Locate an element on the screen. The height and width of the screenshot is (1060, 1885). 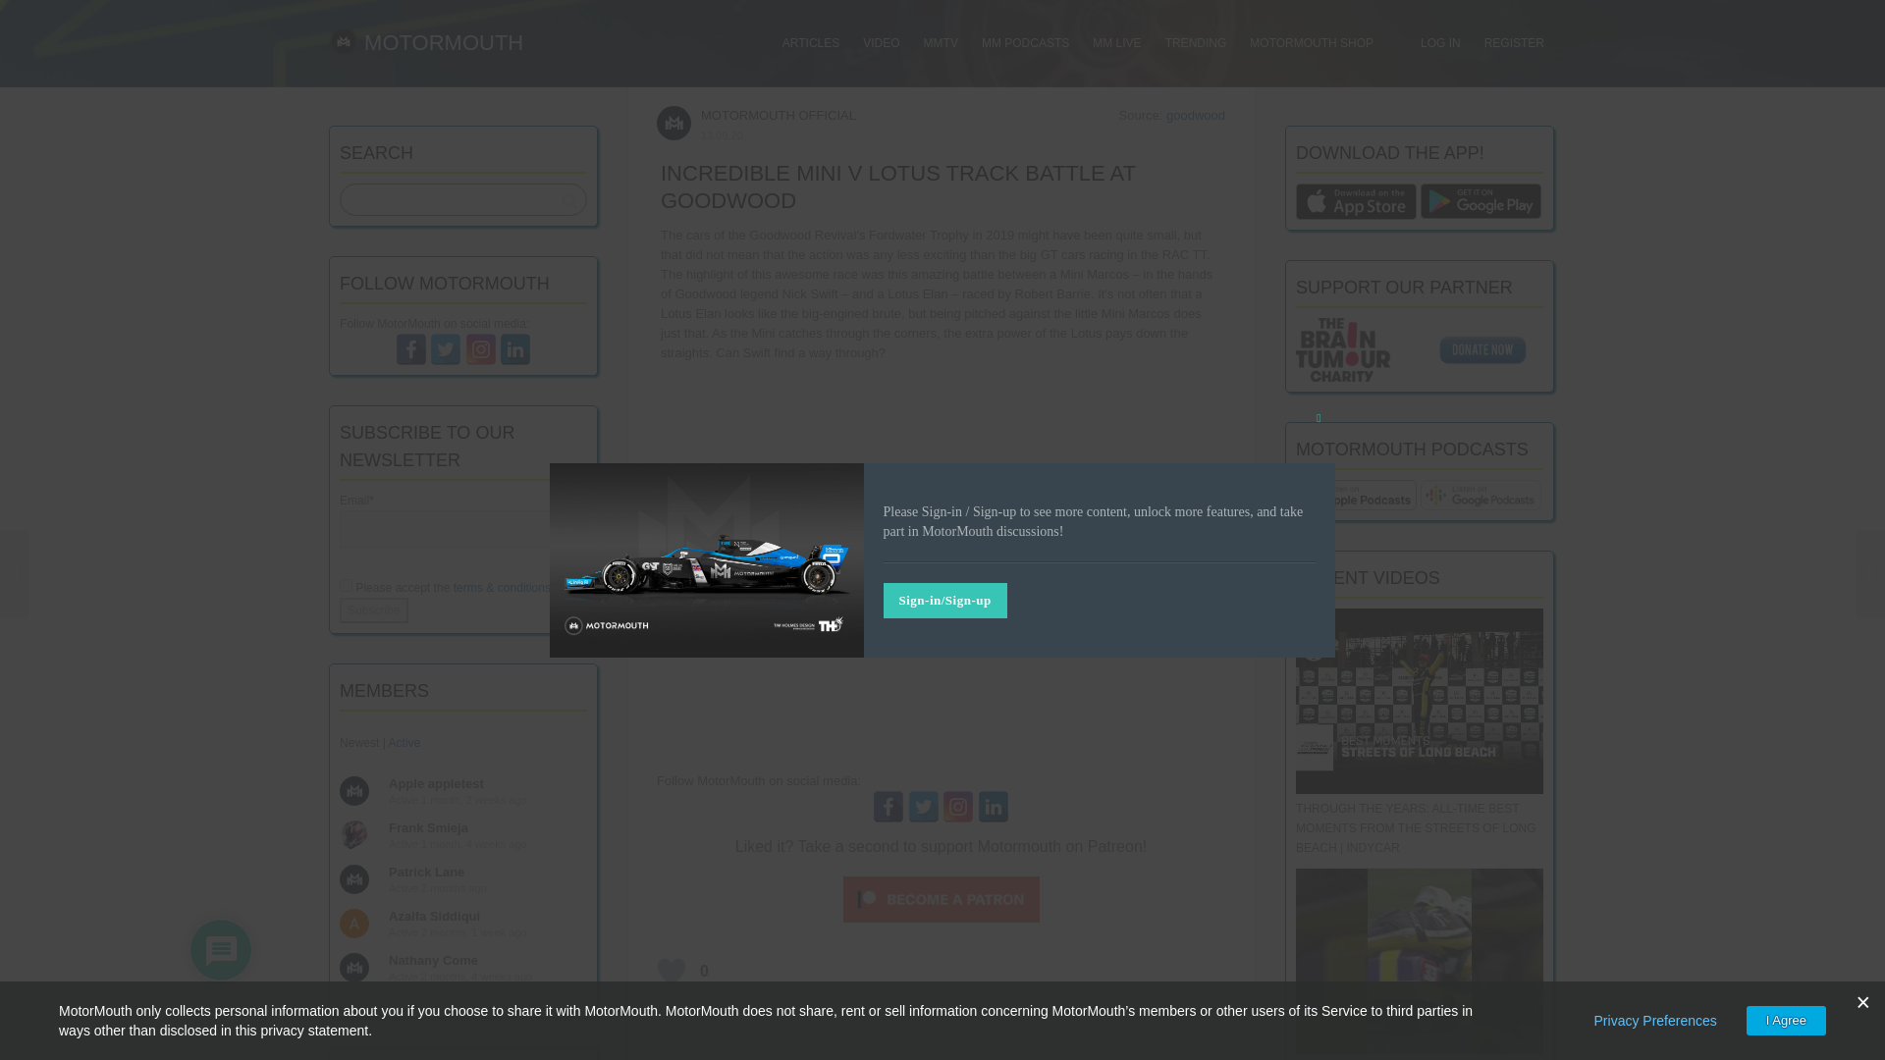
true is located at coordinates (346, 585).